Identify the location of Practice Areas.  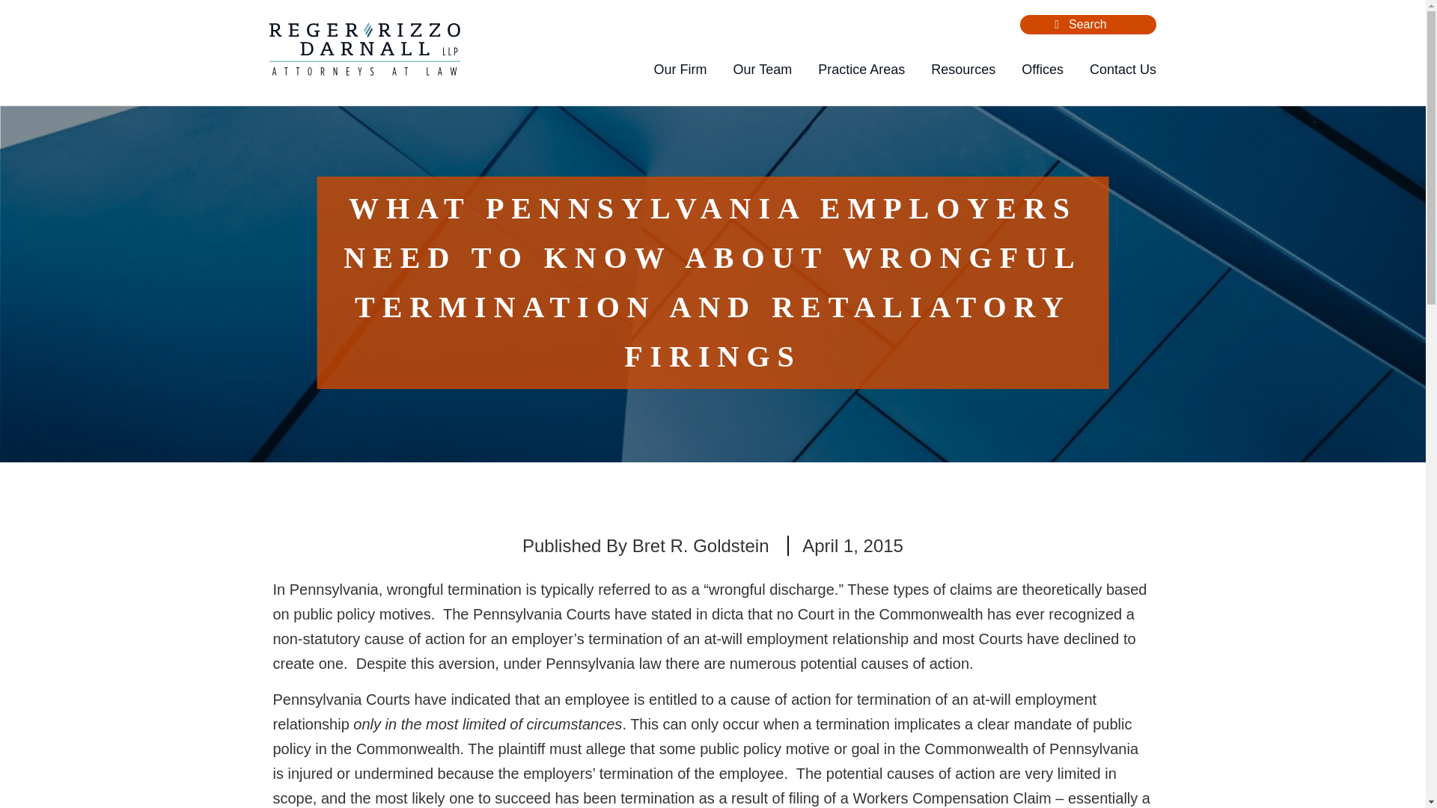
(861, 70).